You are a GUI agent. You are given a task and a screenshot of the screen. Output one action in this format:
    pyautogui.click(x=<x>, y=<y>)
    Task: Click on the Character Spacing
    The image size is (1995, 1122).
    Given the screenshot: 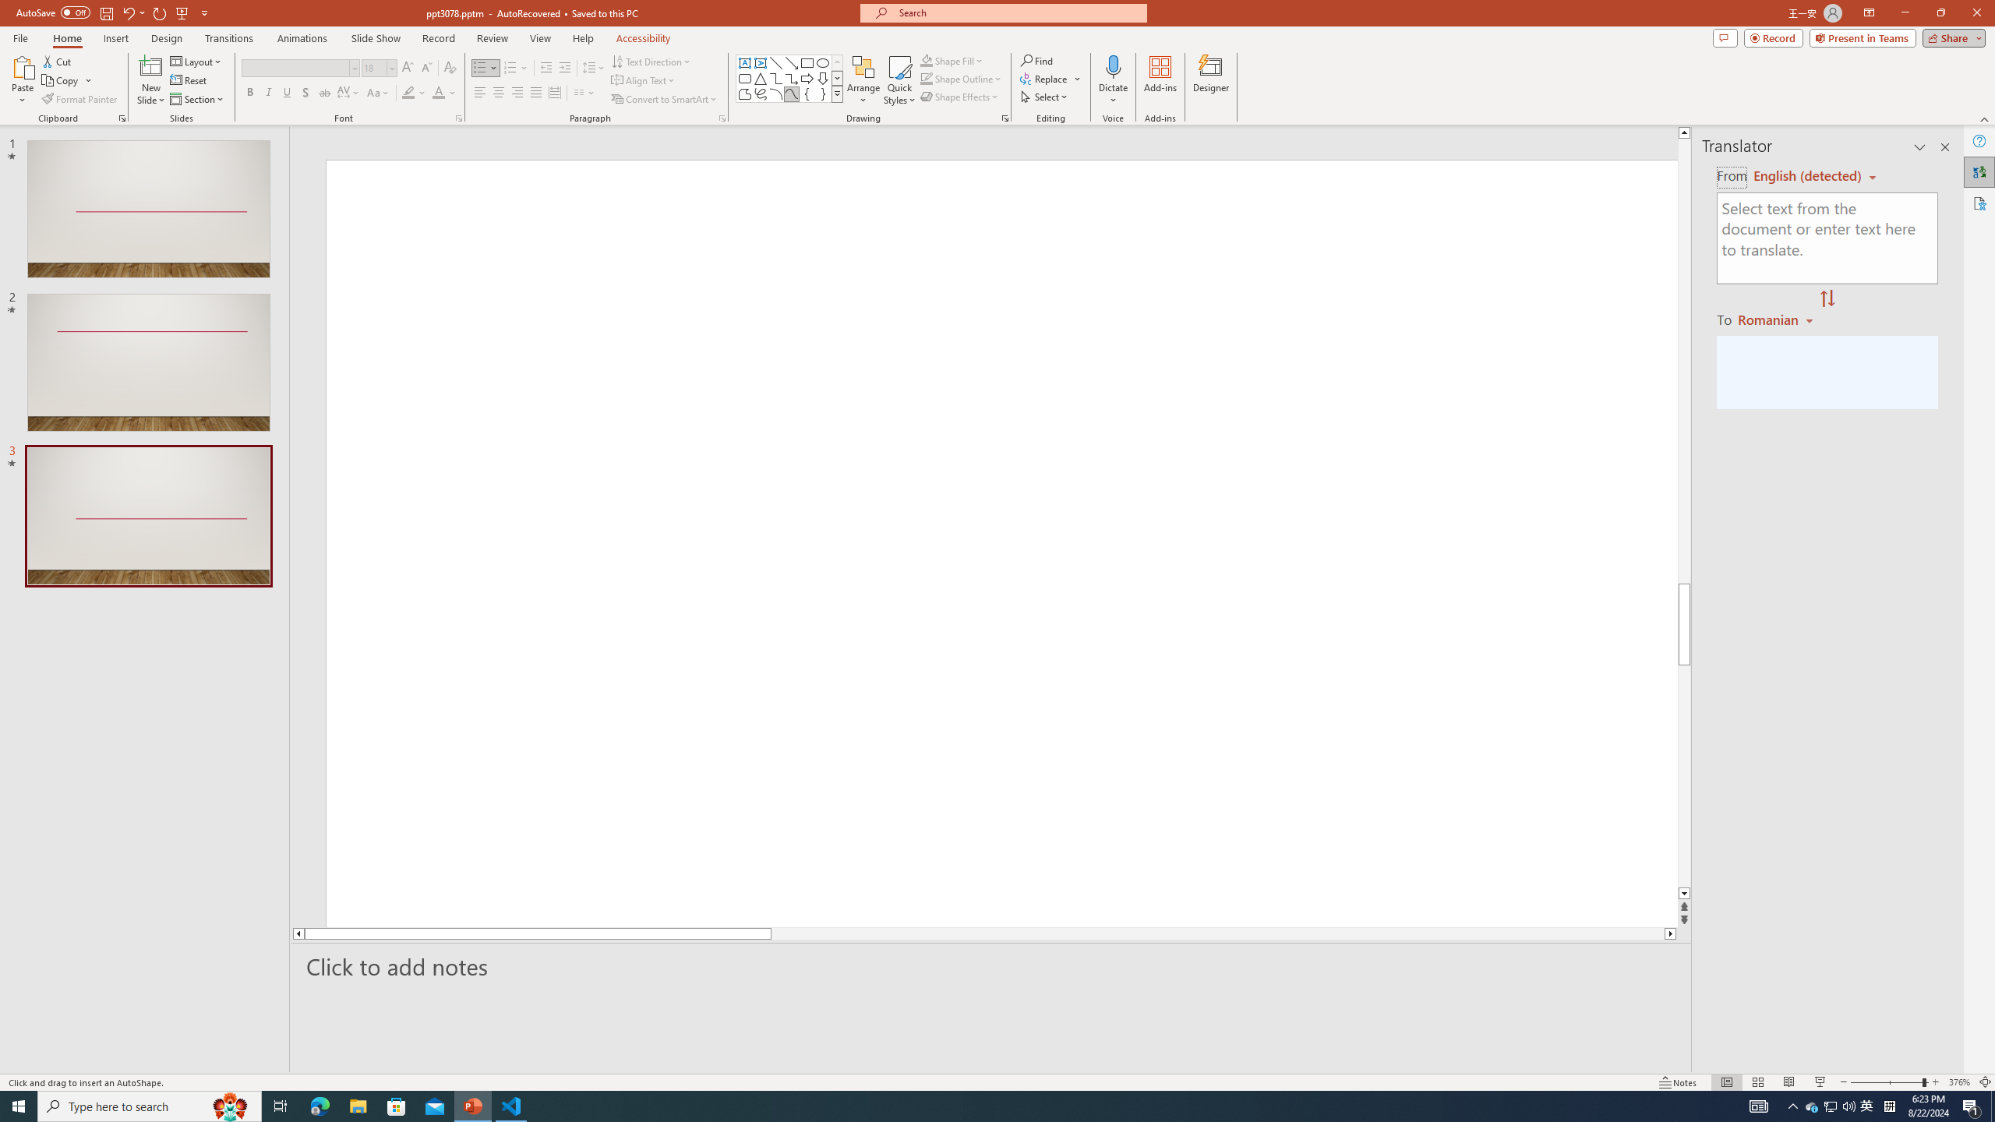 What is the action you would take?
    pyautogui.click(x=349, y=93)
    